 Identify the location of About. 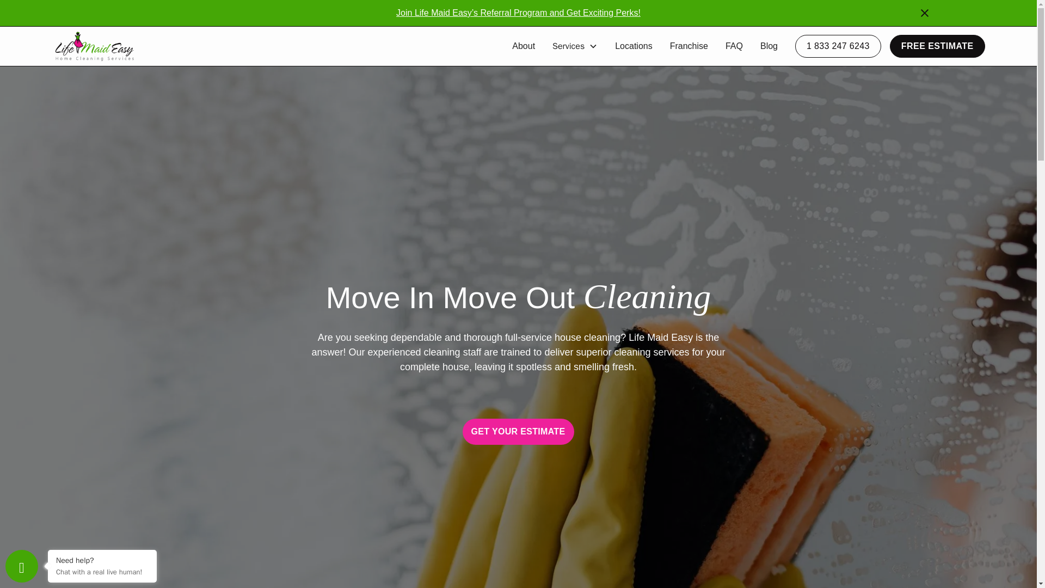
(524, 46).